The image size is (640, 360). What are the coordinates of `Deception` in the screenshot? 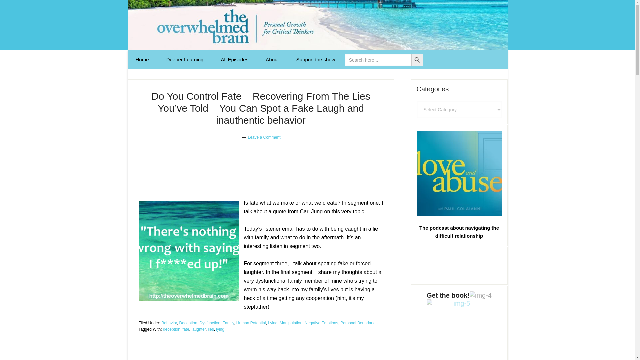 It's located at (188, 323).